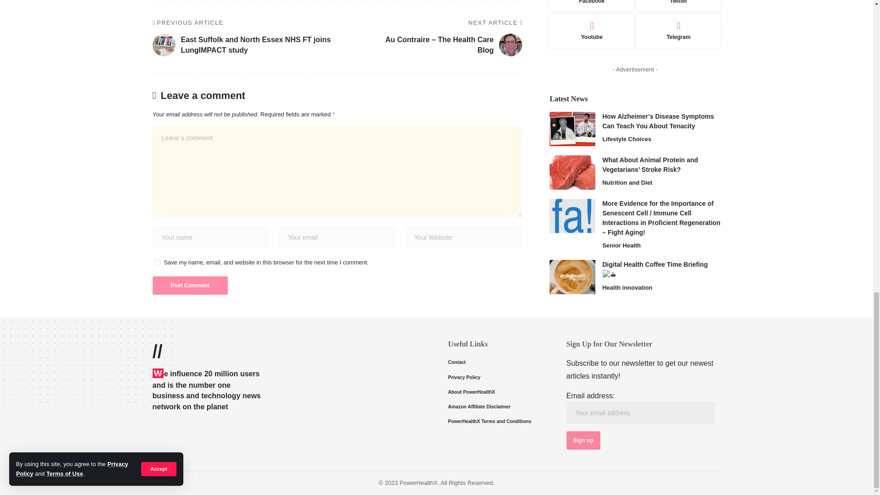  I want to click on yes, so click(157, 262).